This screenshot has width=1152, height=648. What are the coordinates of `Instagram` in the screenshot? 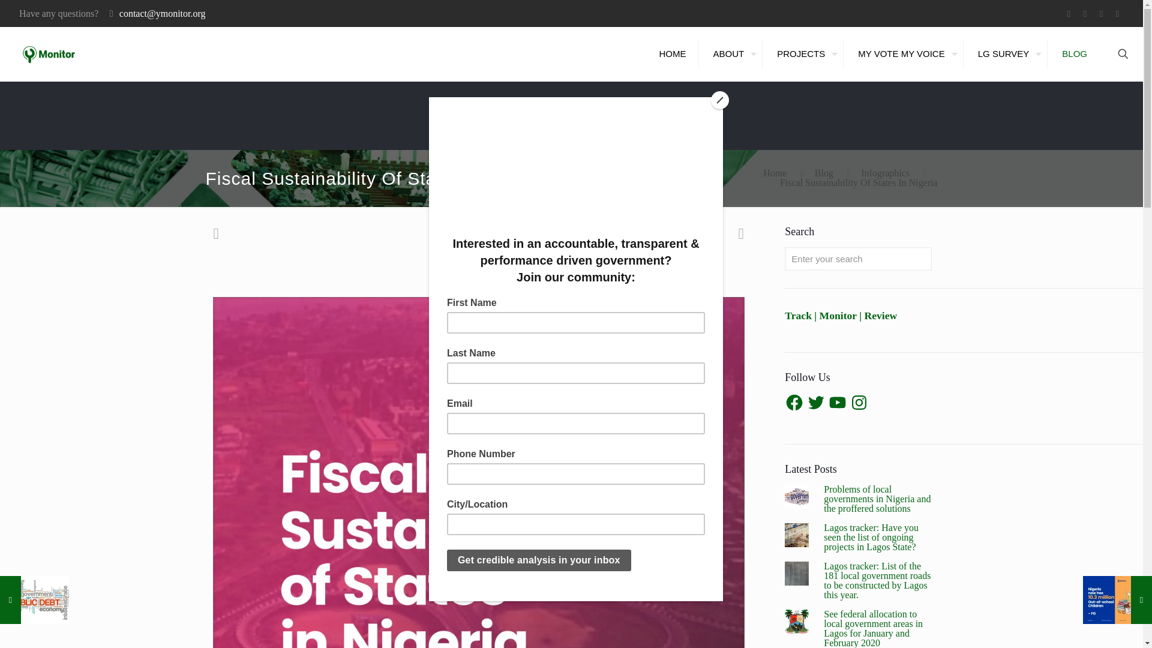 It's located at (1117, 14).